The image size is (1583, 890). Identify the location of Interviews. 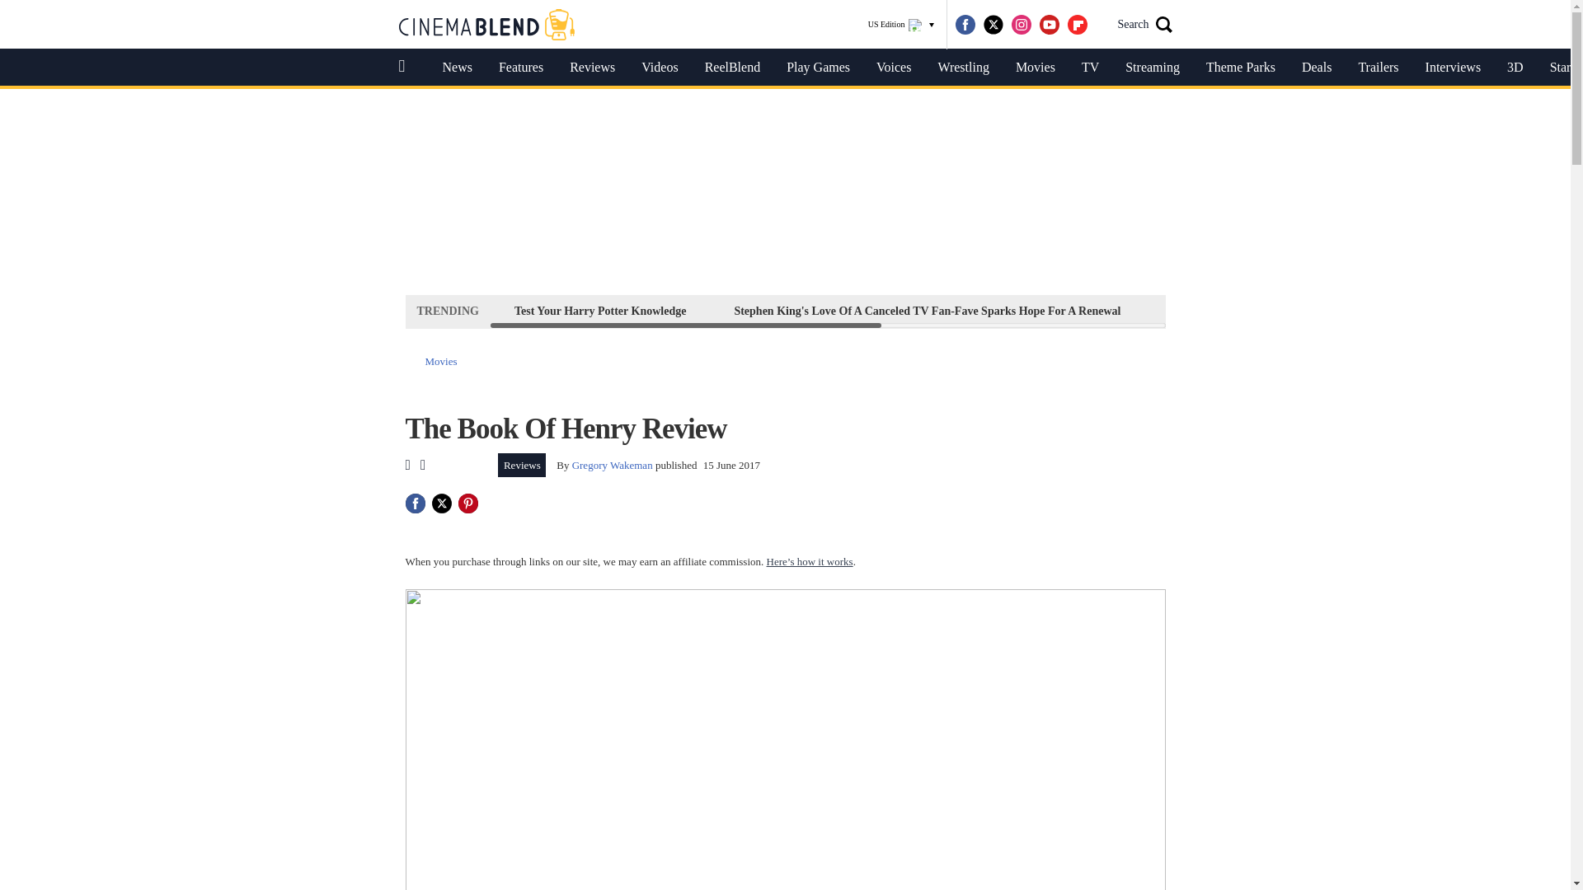
(1453, 68).